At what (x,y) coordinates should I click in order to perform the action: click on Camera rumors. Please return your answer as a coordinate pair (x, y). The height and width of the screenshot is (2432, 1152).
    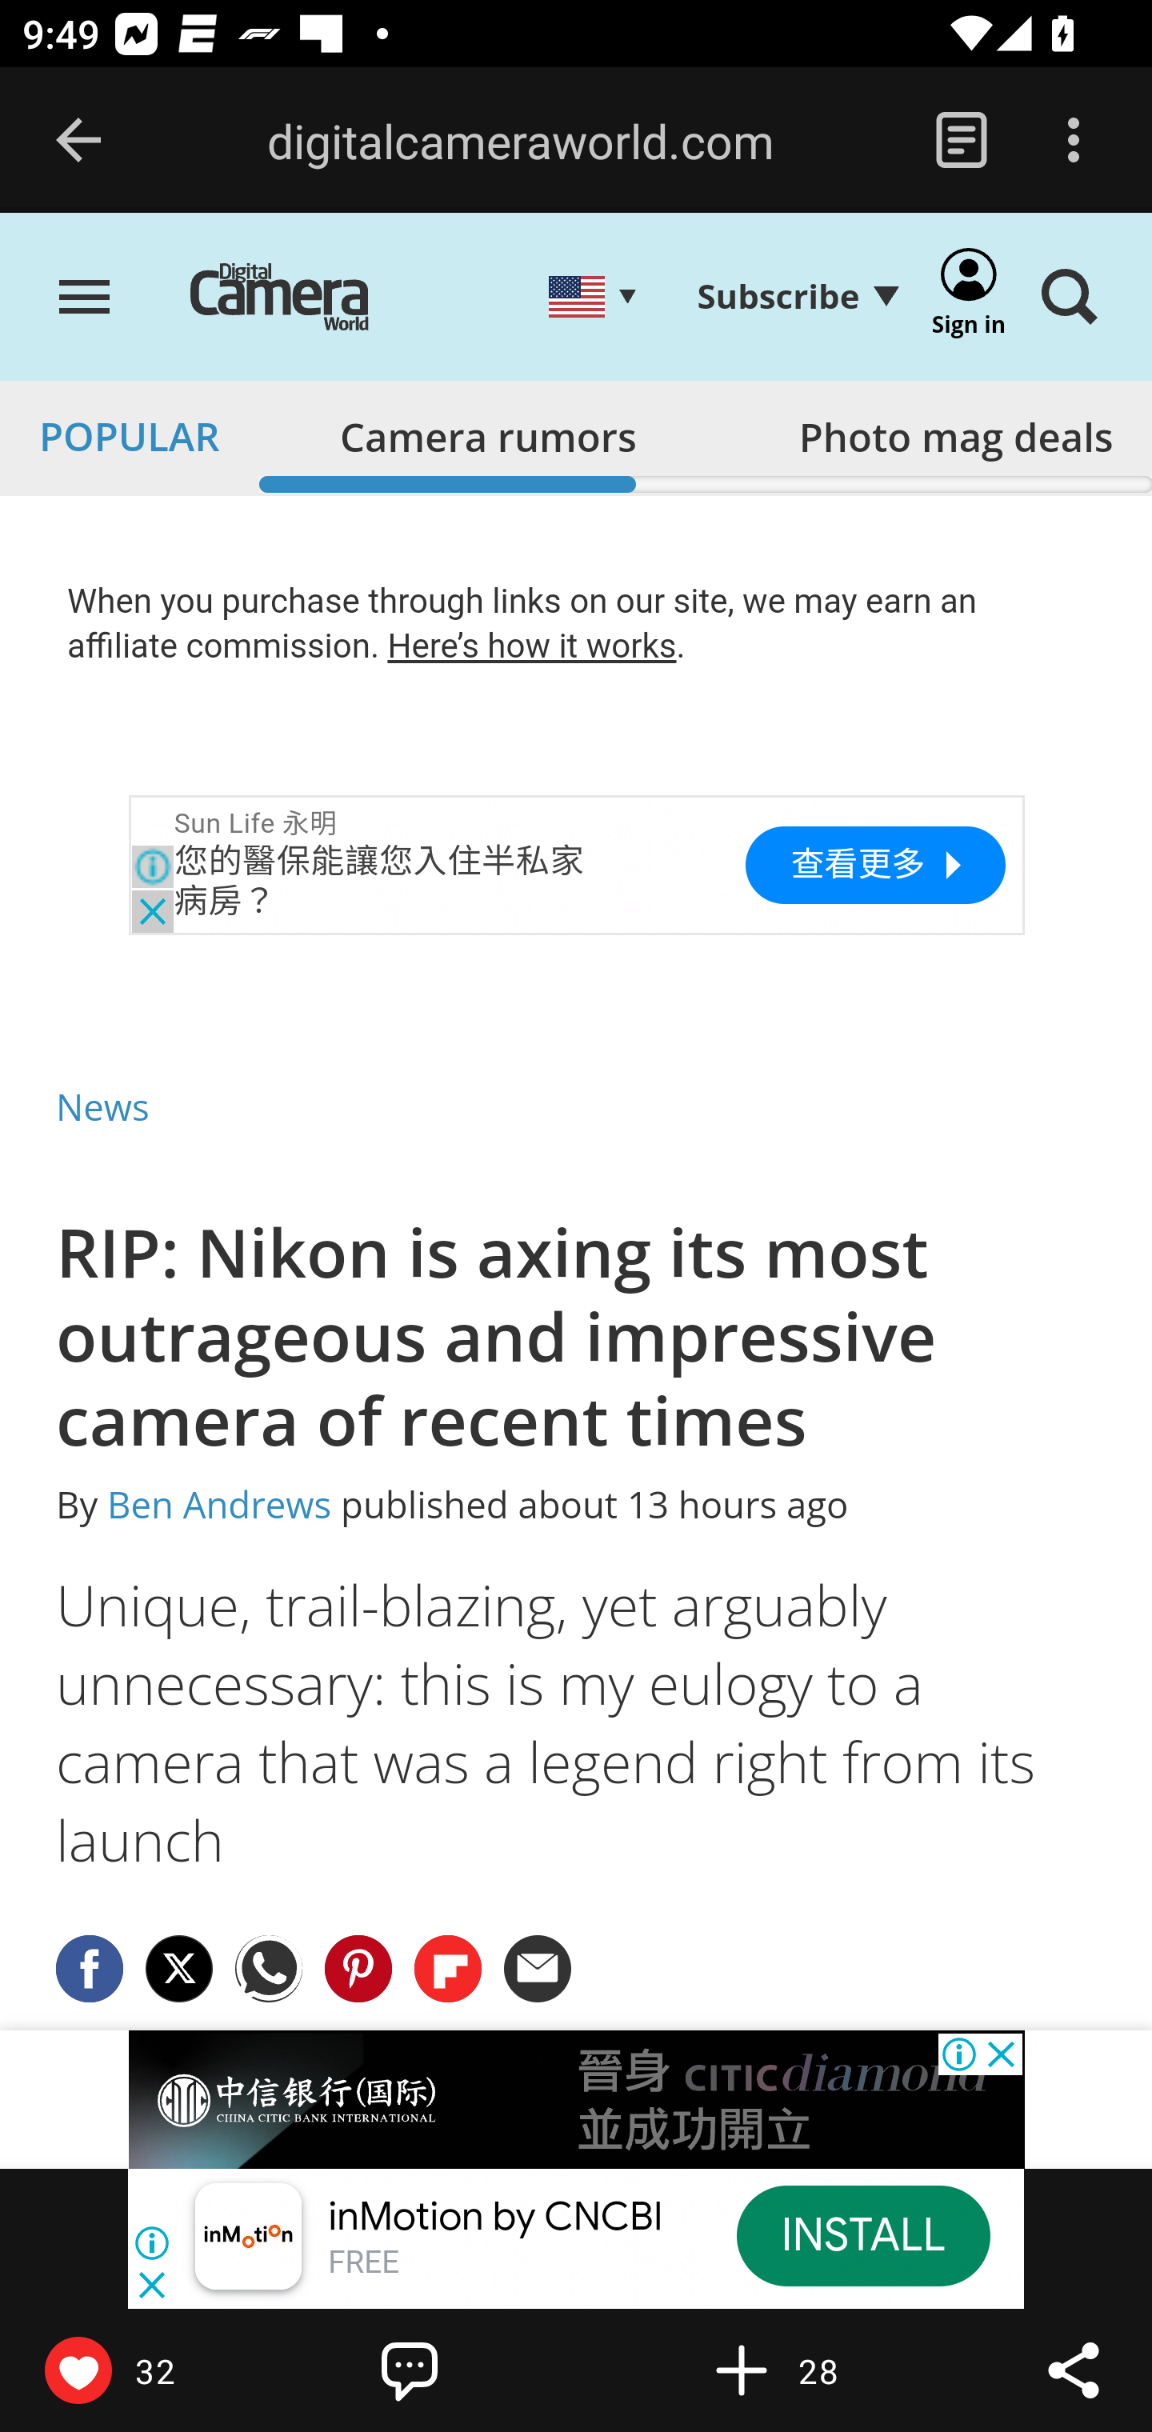
    Looking at the image, I should click on (488, 436).